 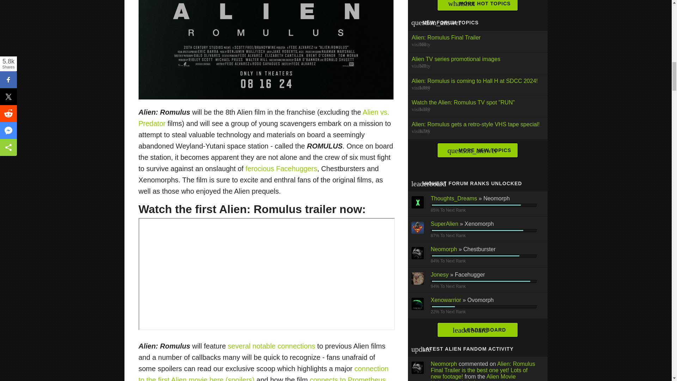 I want to click on ferocious Facehuggers, so click(x=281, y=169).